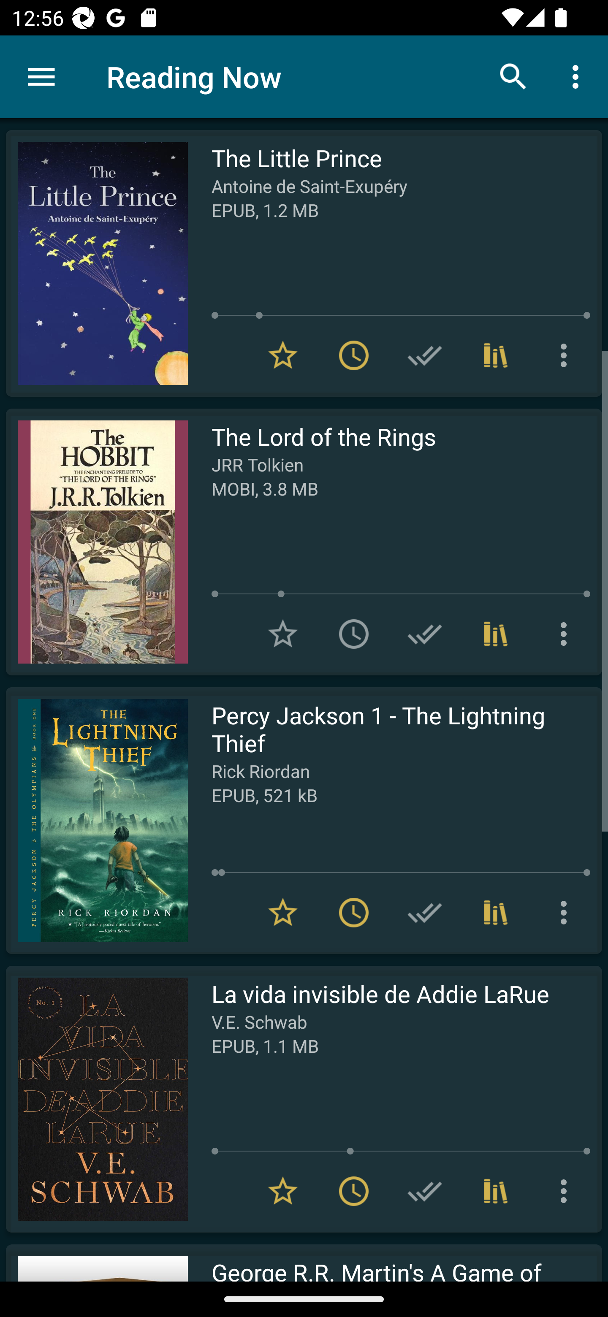  Describe the element at coordinates (283, 1191) in the screenshot. I see `Remove from Favorites` at that location.